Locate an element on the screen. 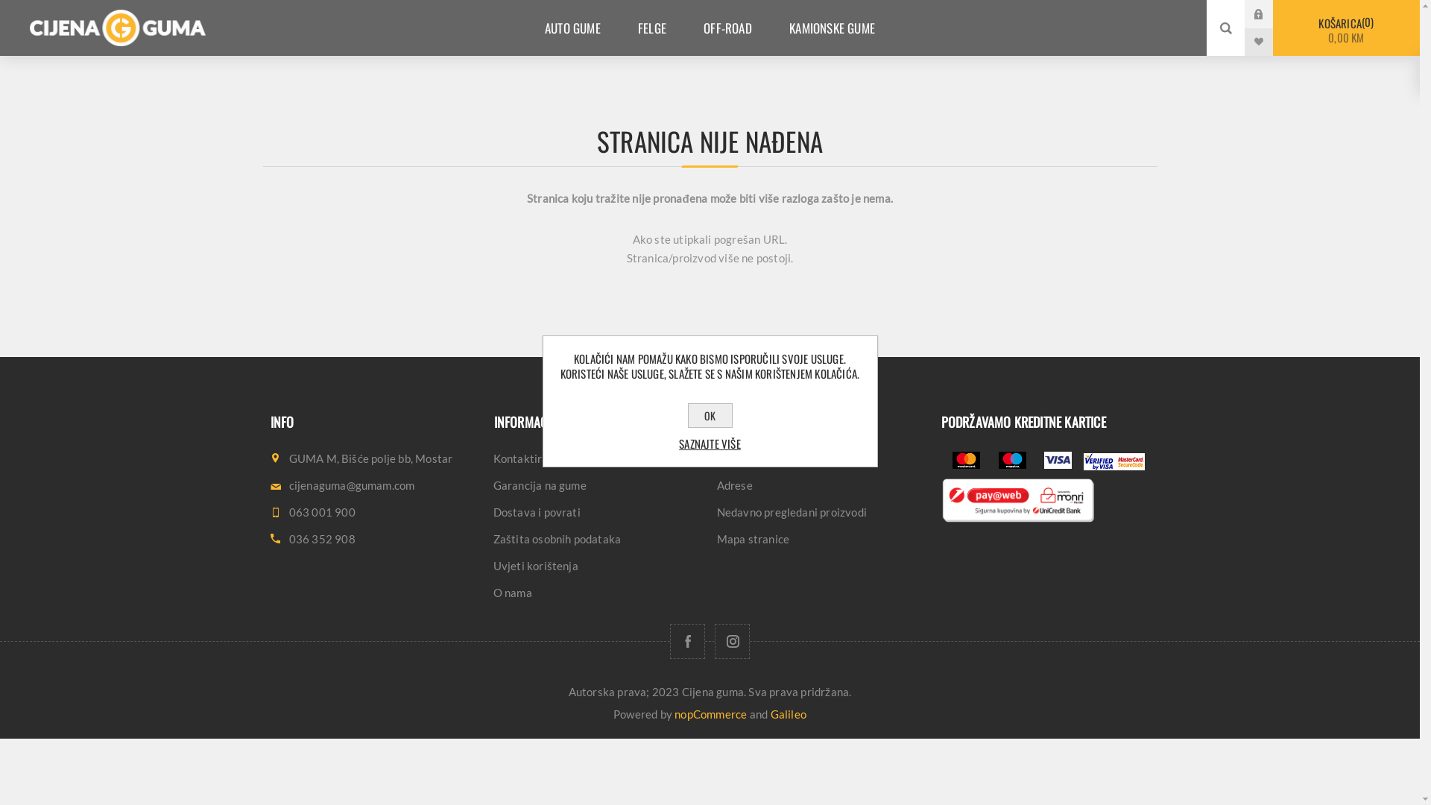  FELGE is located at coordinates (652, 28).